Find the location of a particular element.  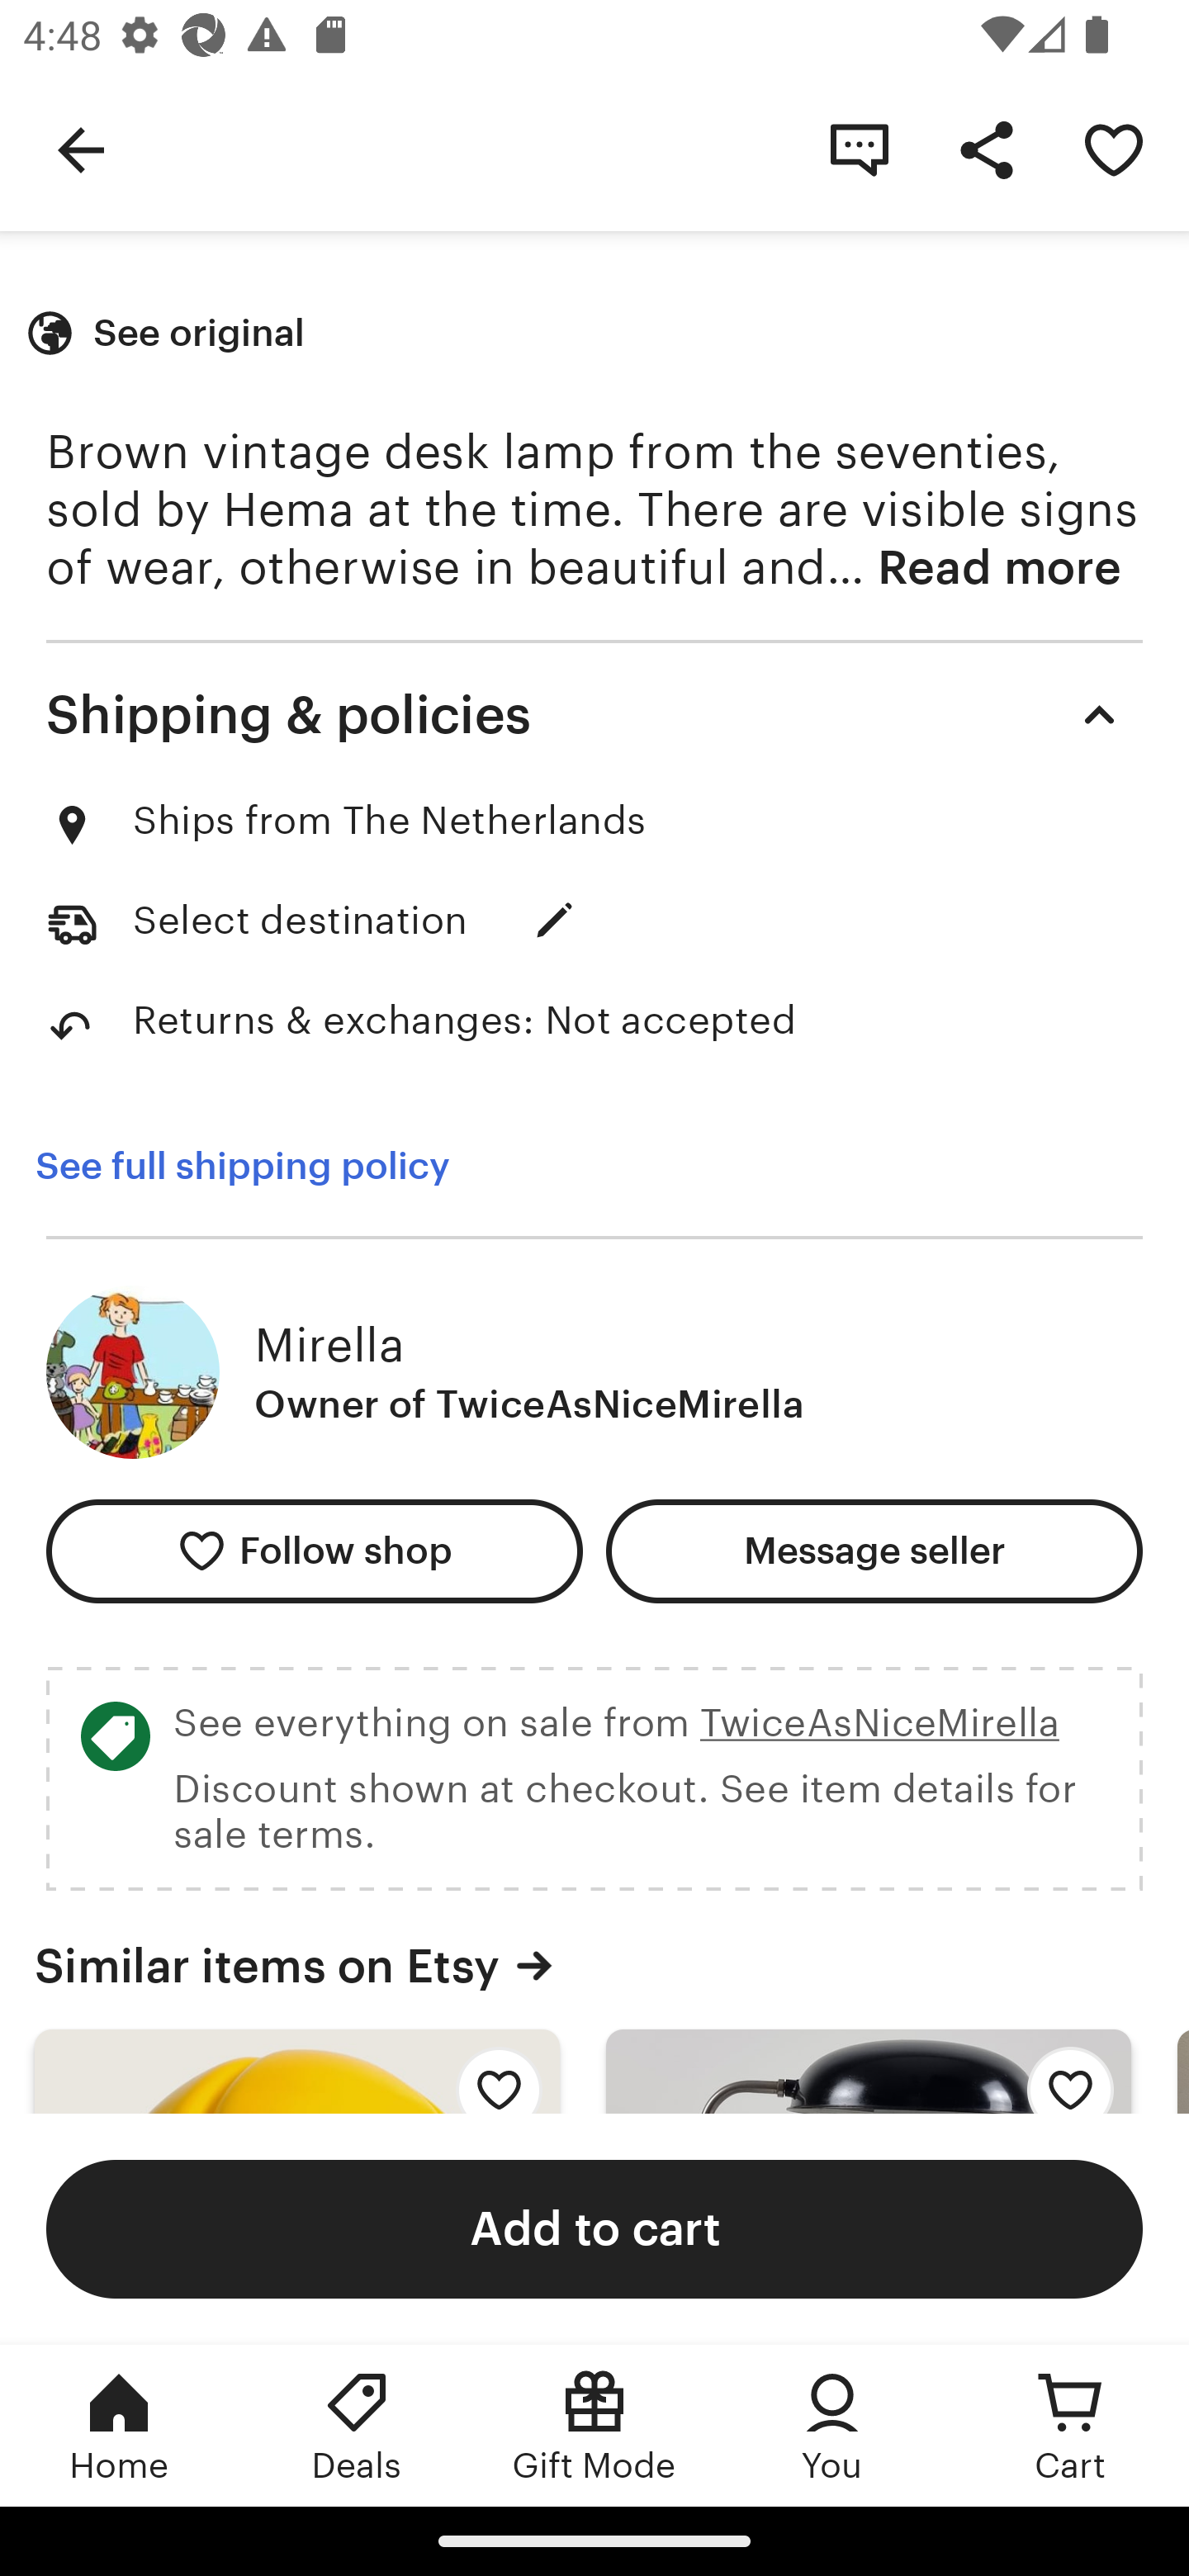

Deals is located at coordinates (357, 2425).